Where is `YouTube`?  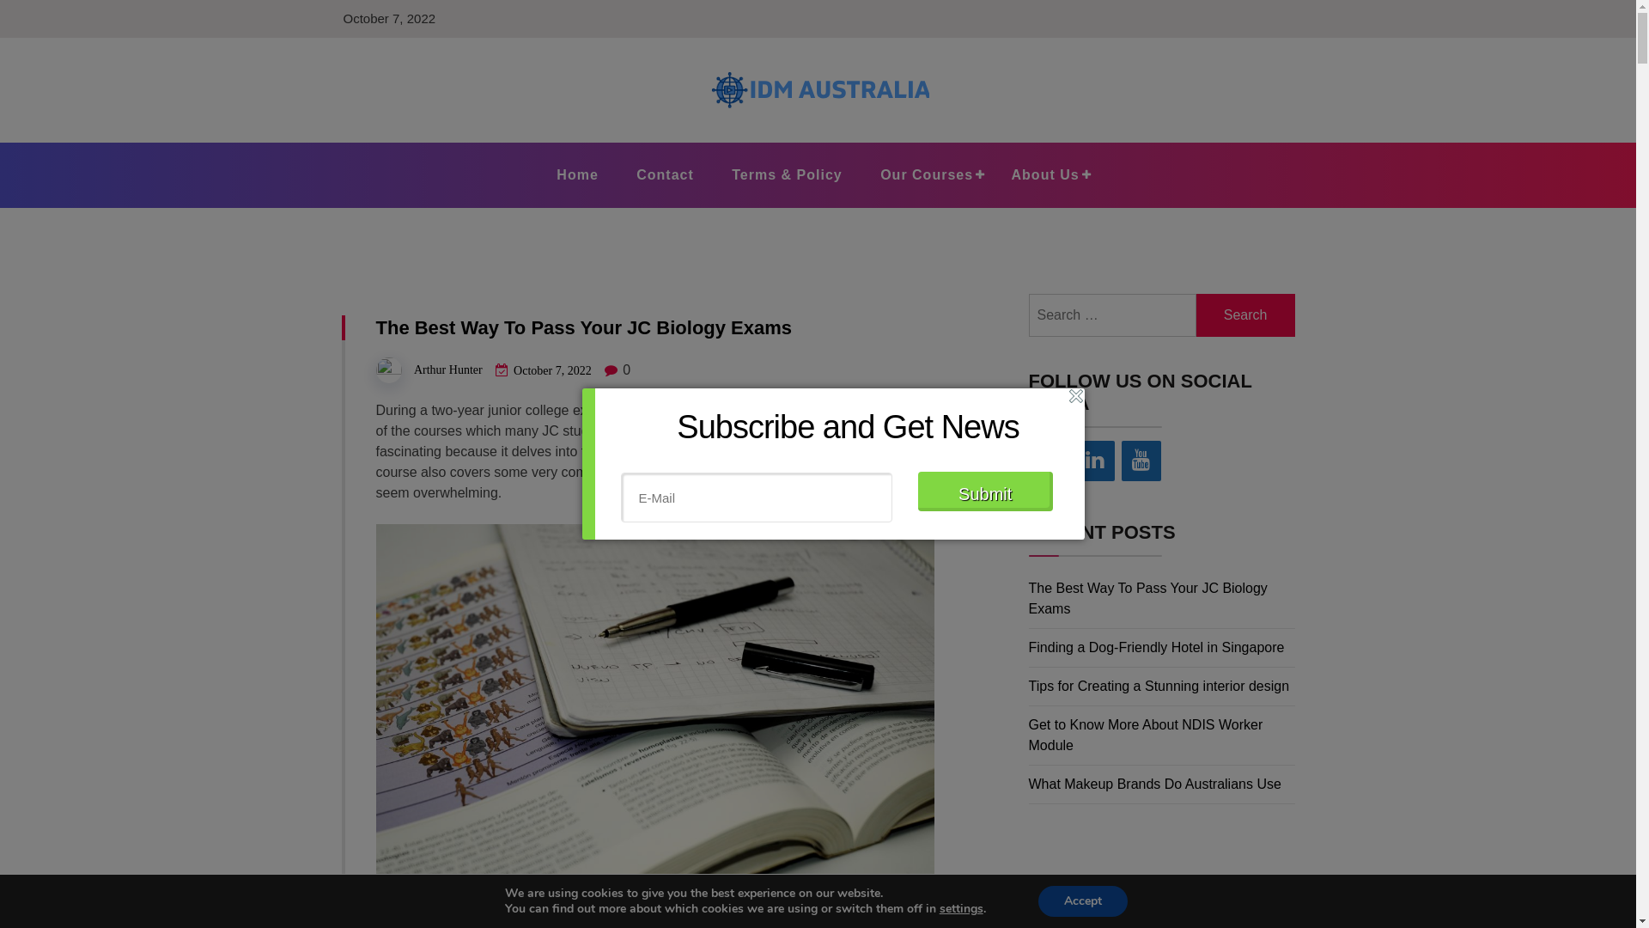
YouTube is located at coordinates (1141, 461).